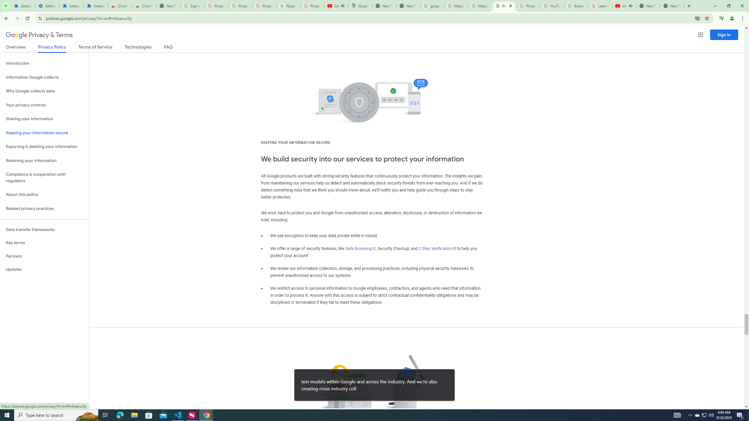 Image resolution: width=749 pixels, height=421 pixels. What do you see at coordinates (44, 77) in the screenshot?
I see `Information Google collects` at bounding box center [44, 77].